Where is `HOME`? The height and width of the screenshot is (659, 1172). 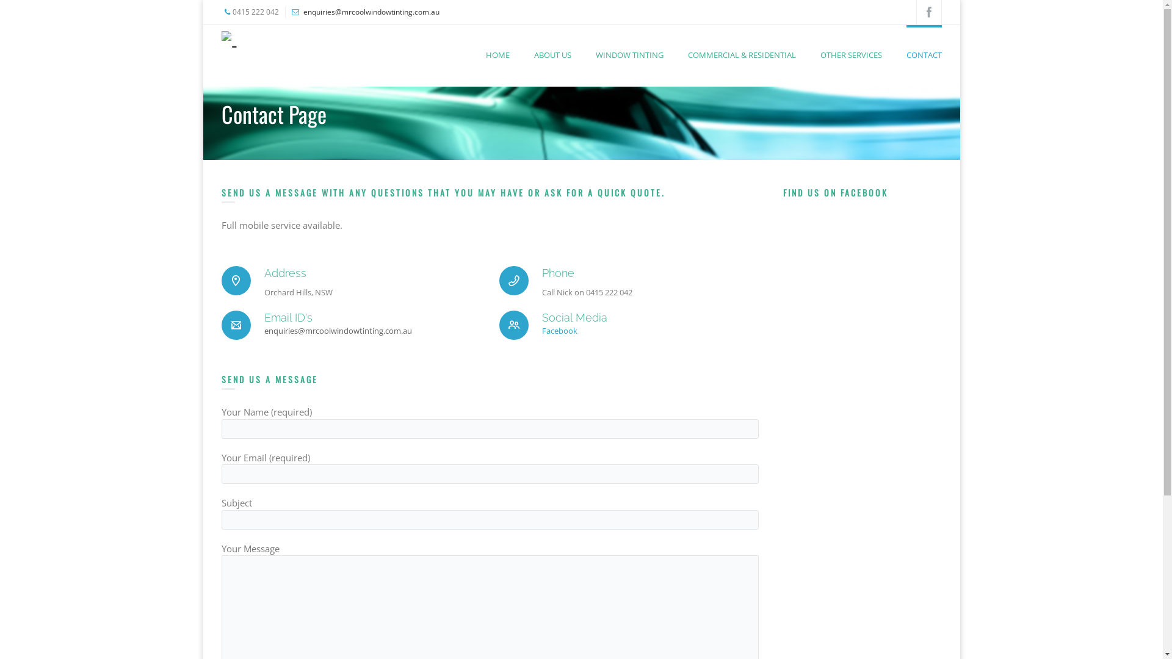
HOME is located at coordinates (498, 43).